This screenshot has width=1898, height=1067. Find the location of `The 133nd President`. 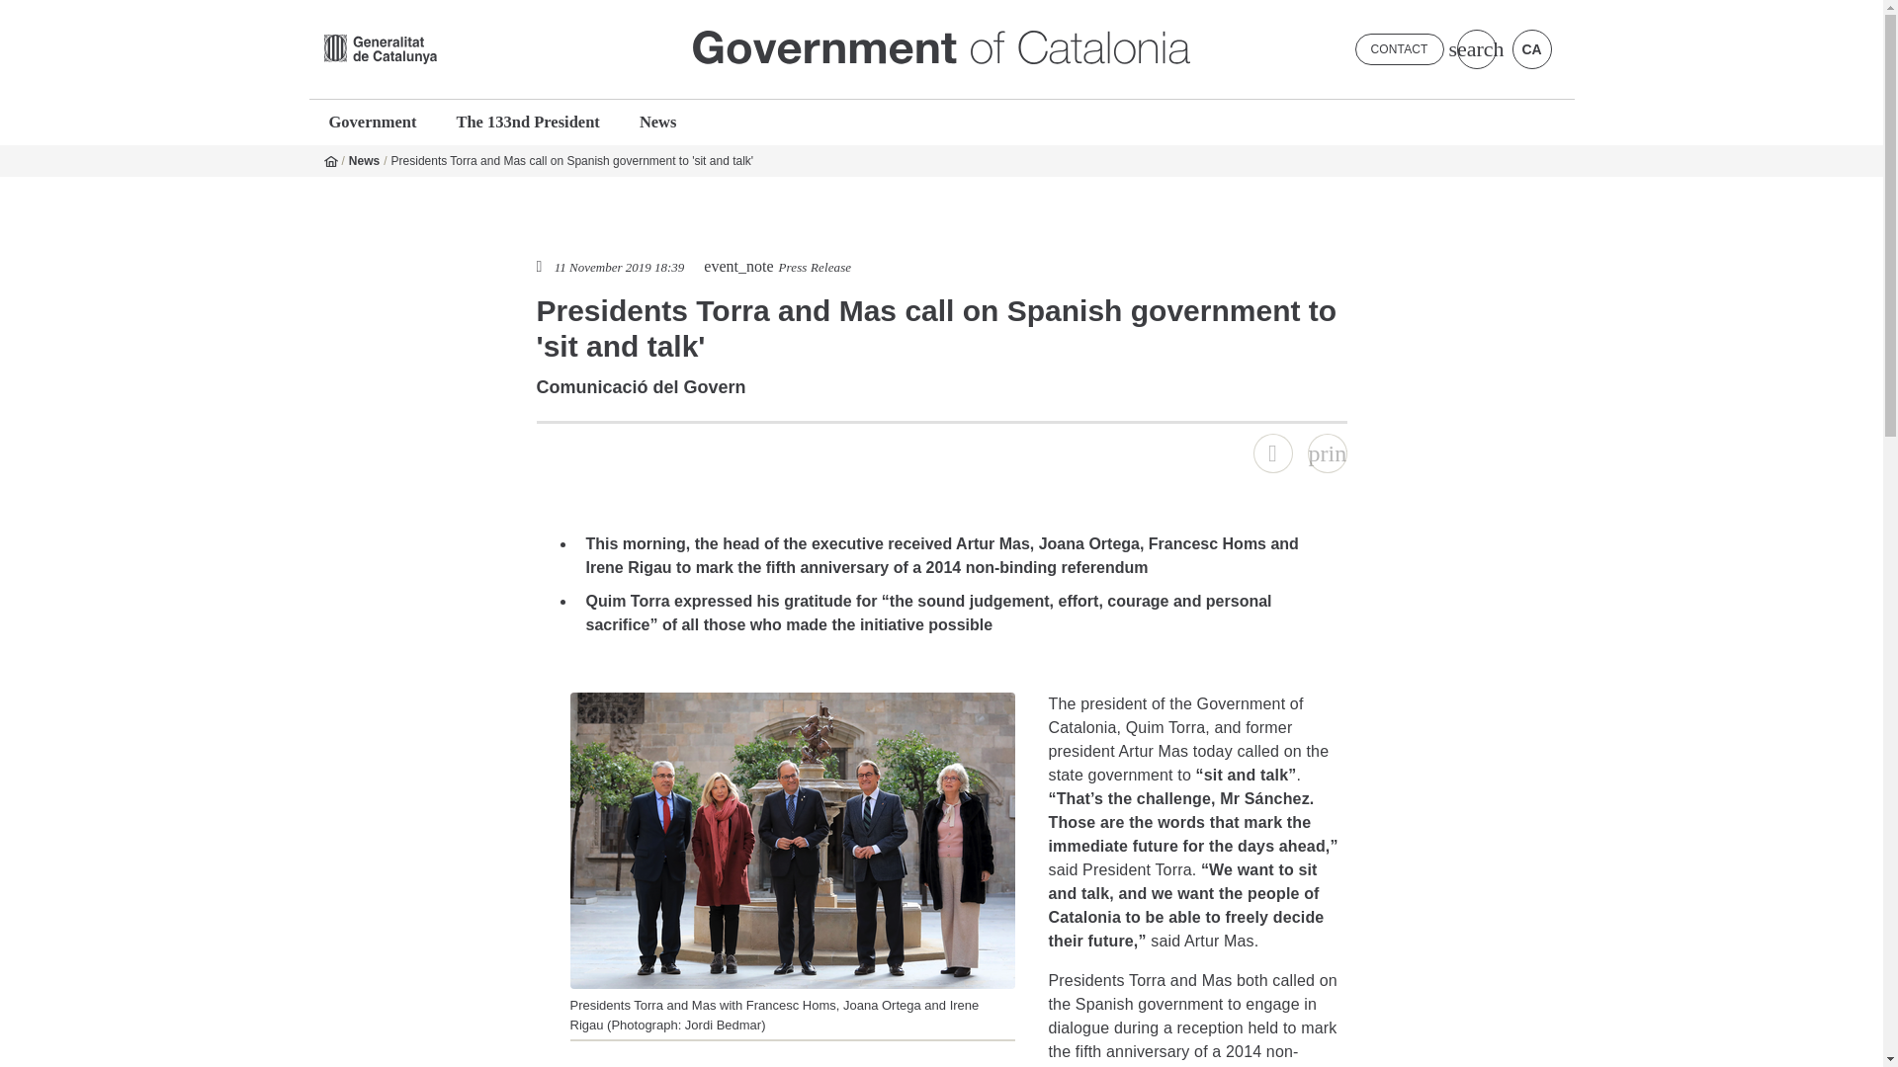

The 133nd President is located at coordinates (526, 122).